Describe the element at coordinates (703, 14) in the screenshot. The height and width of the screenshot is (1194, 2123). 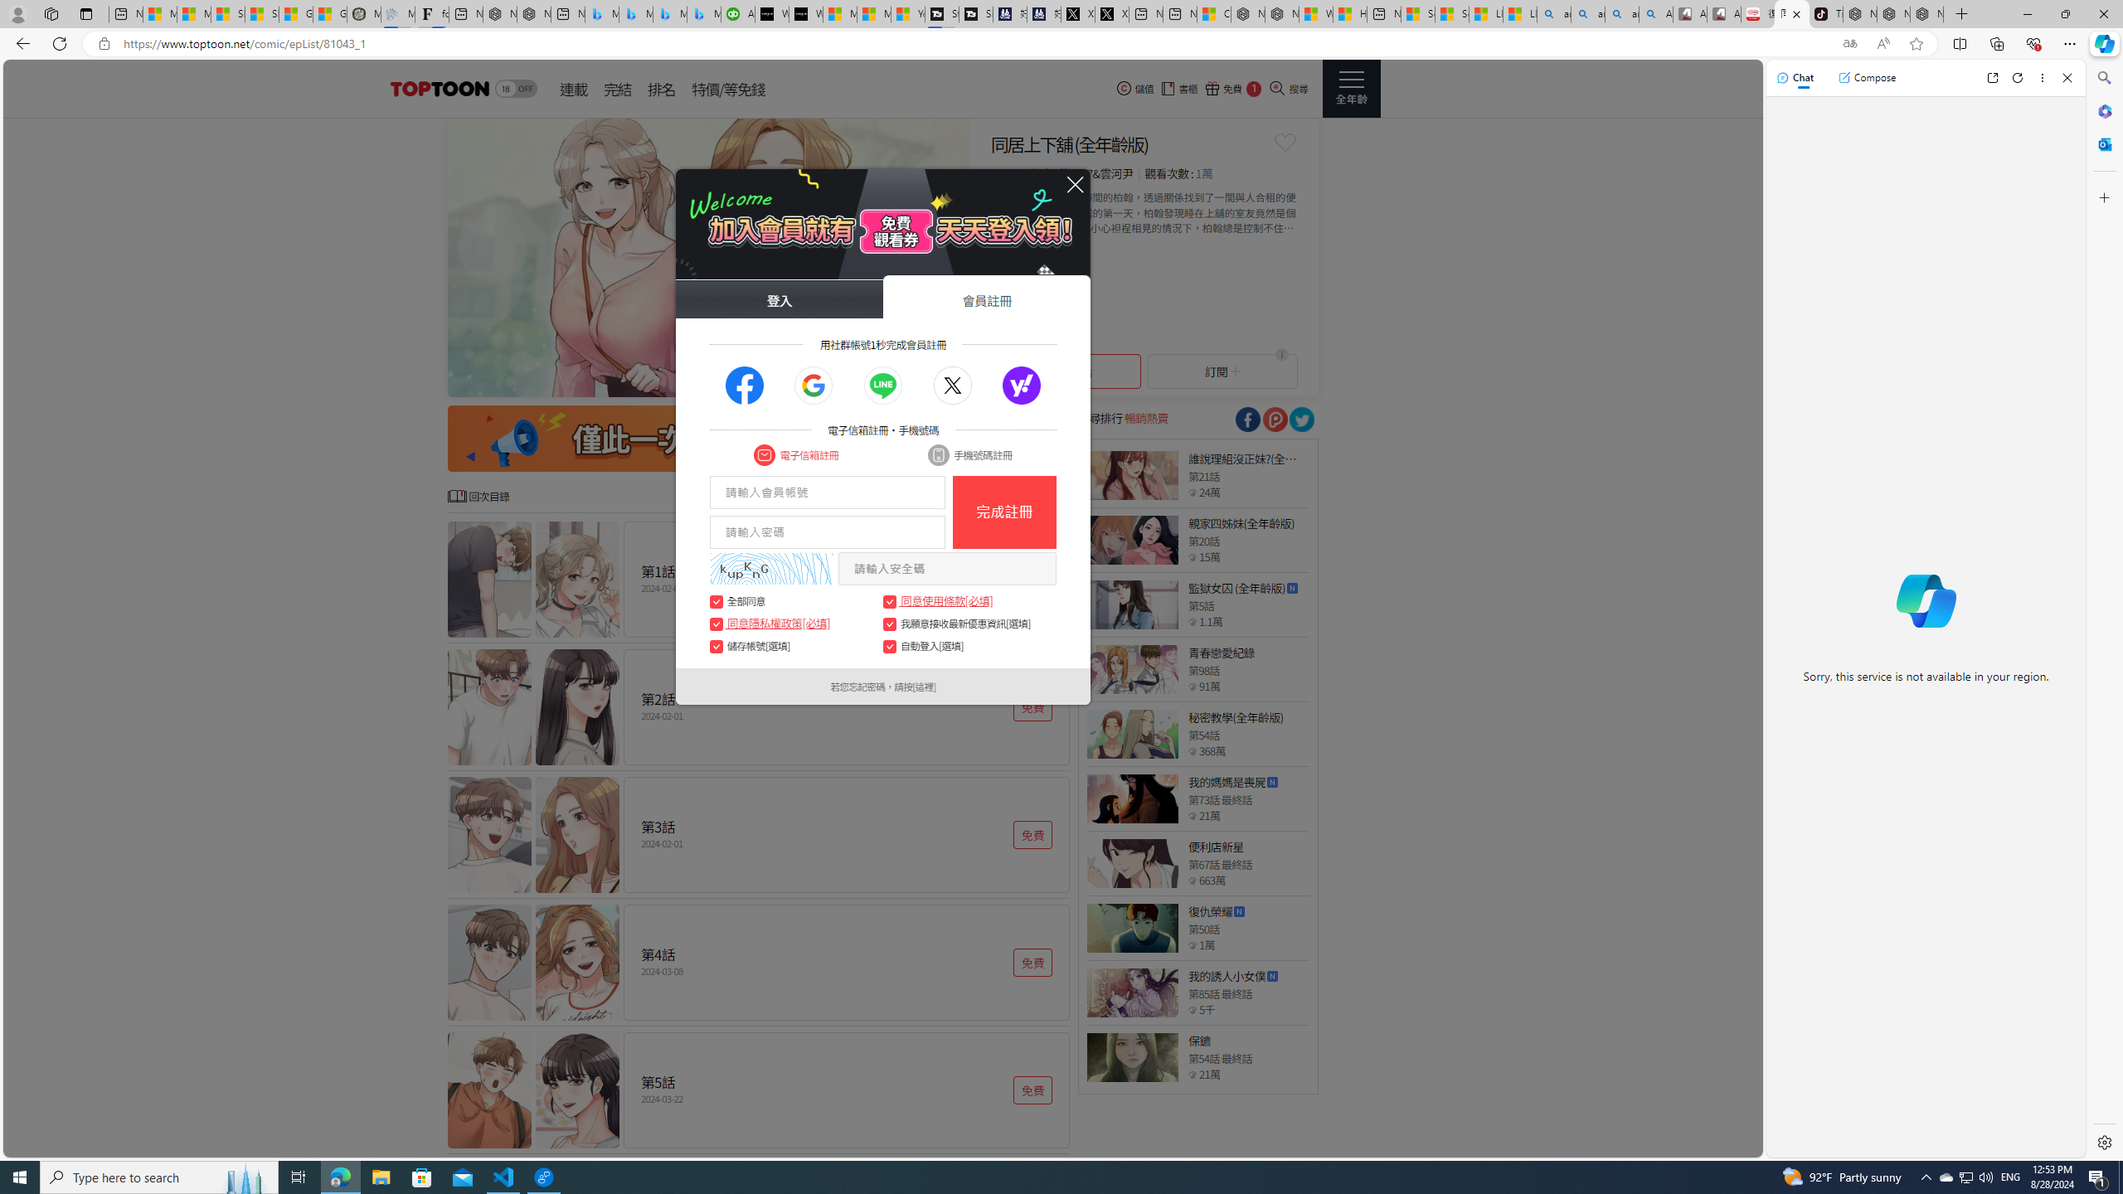
I see `Microsoft Bing Travel - Shangri-La Hotel Bangkok` at that location.